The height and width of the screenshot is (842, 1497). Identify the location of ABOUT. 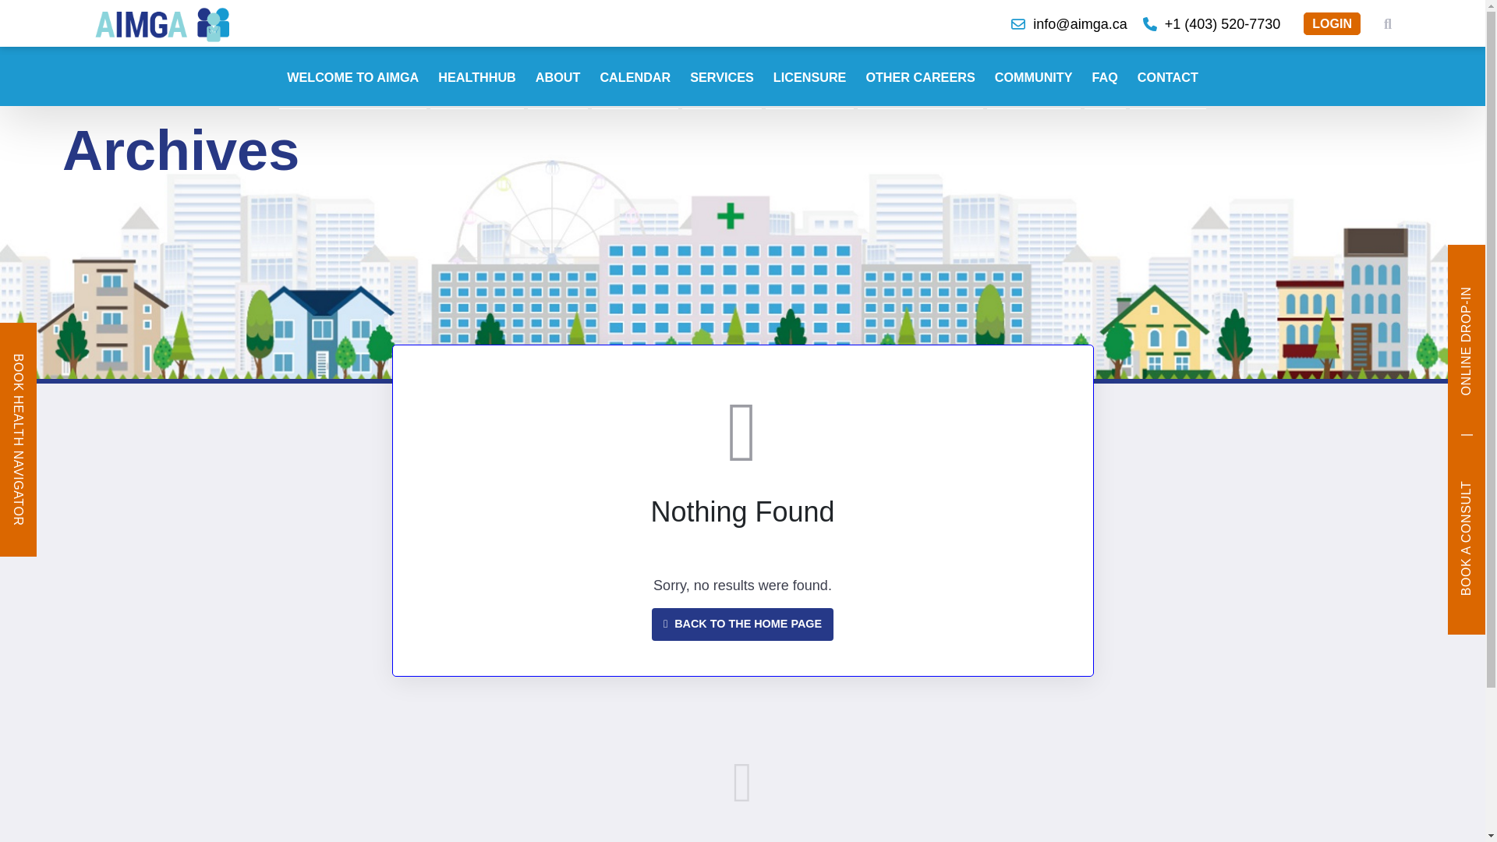
(558, 78).